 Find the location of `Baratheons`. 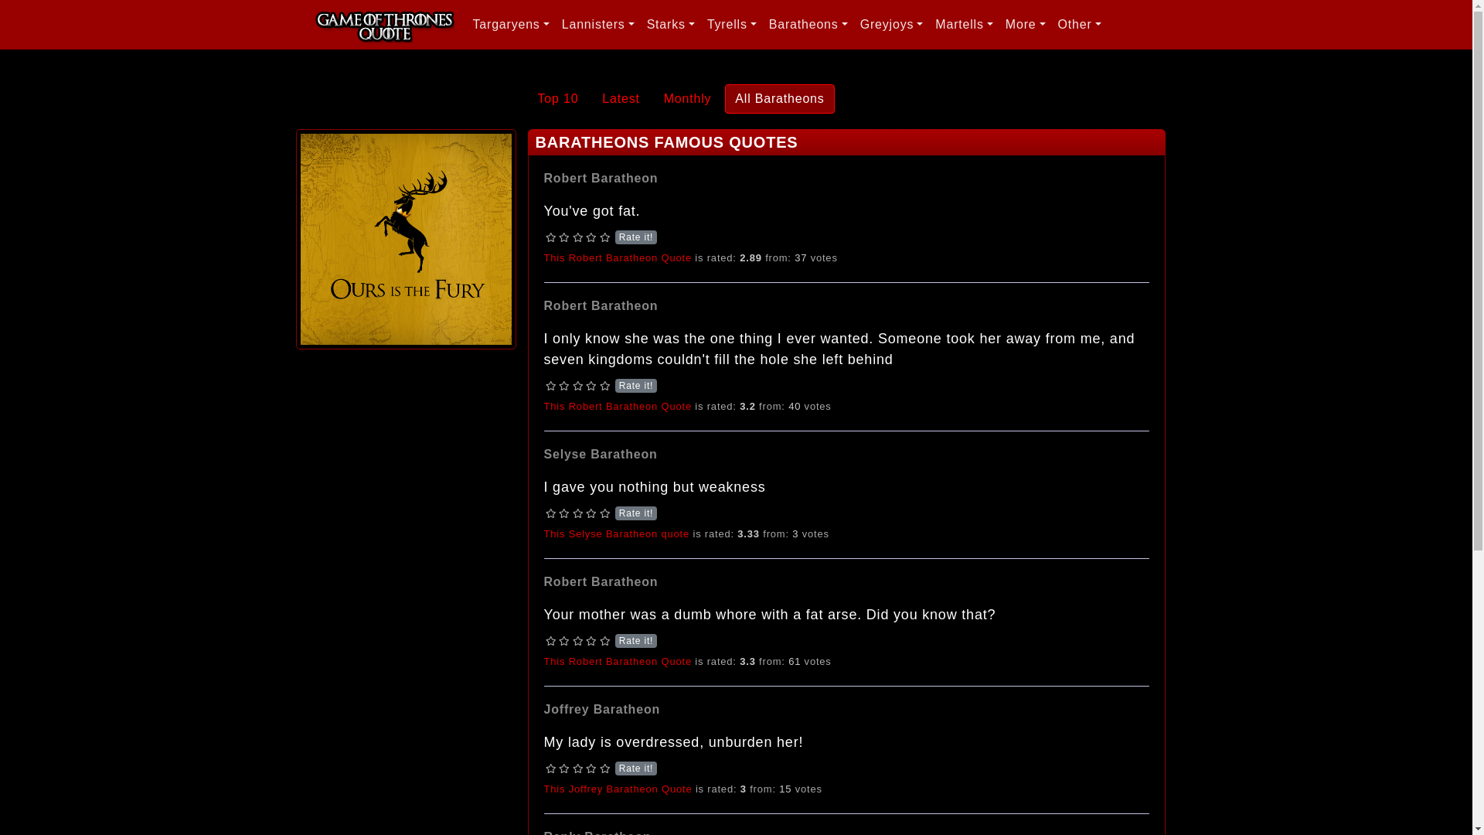

Baratheons is located at coordinates (808, 24).